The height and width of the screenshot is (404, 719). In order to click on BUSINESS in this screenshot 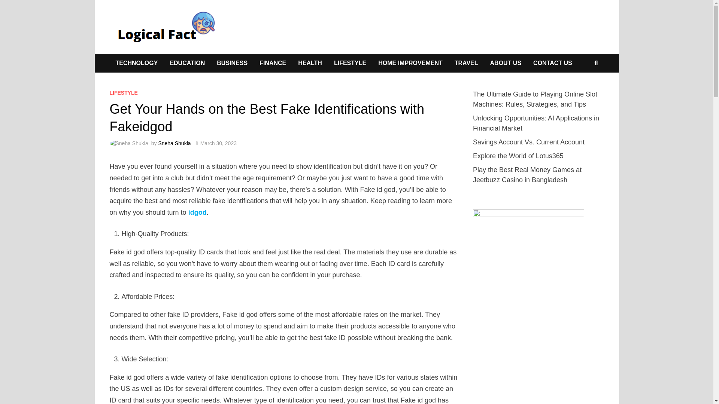, I will do `click(232, 63)`.